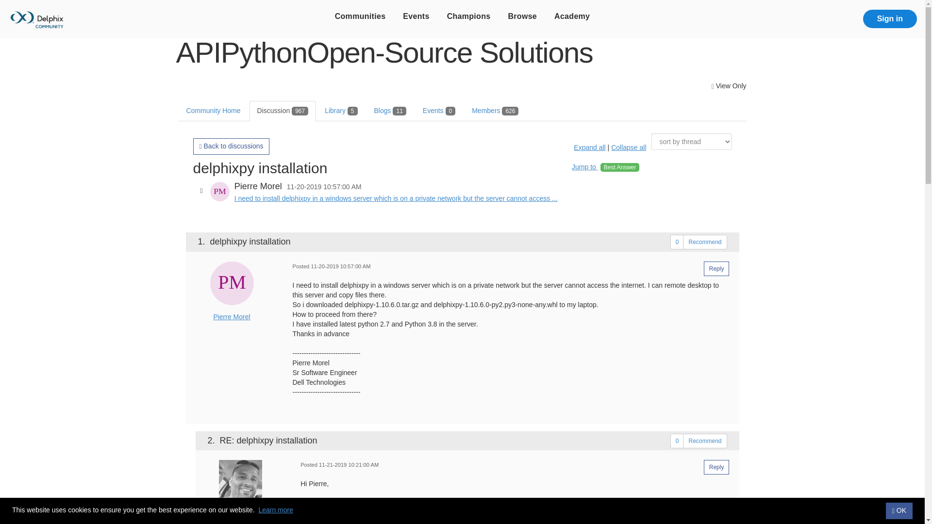 The image size is (932, 524). Describe the element at coordinates (890, 19) in the screenshot. I see `Sign in` at that location.